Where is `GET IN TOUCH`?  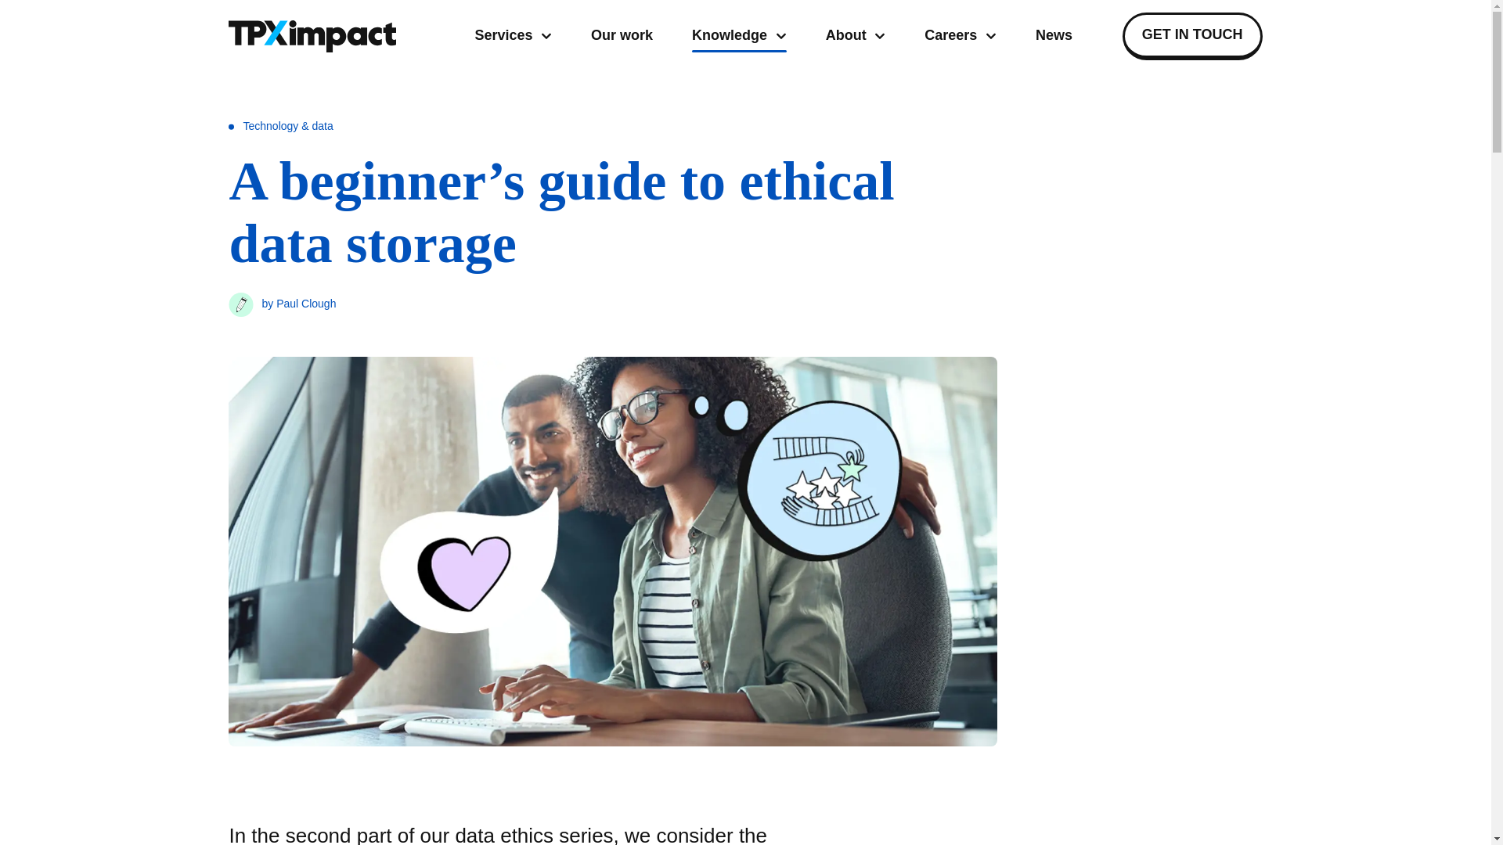 GET IN TOUCH is located at coordinates (856, 36).